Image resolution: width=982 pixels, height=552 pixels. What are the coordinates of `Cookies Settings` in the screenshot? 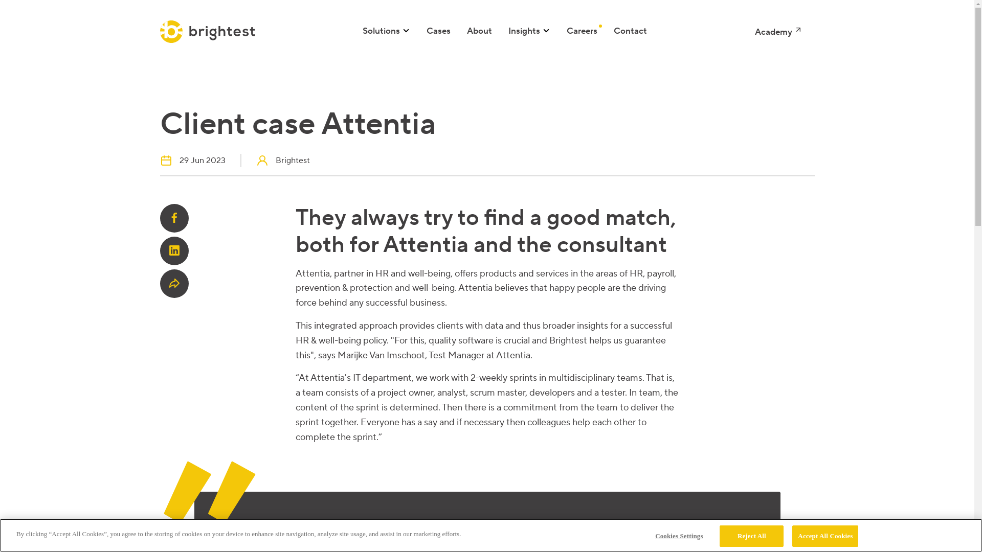 It's located at (679, 536).